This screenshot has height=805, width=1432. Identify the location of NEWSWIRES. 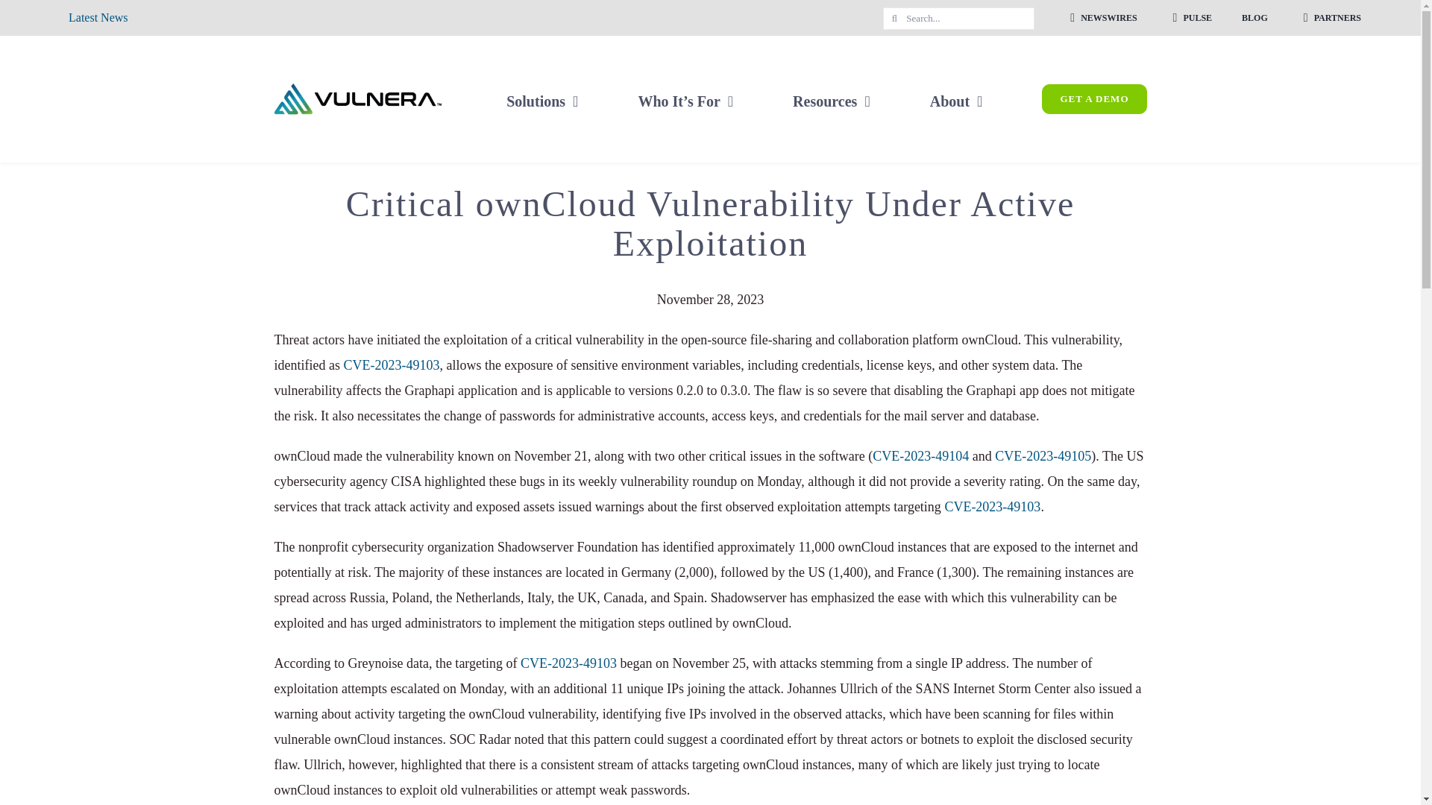
(1100, 18).